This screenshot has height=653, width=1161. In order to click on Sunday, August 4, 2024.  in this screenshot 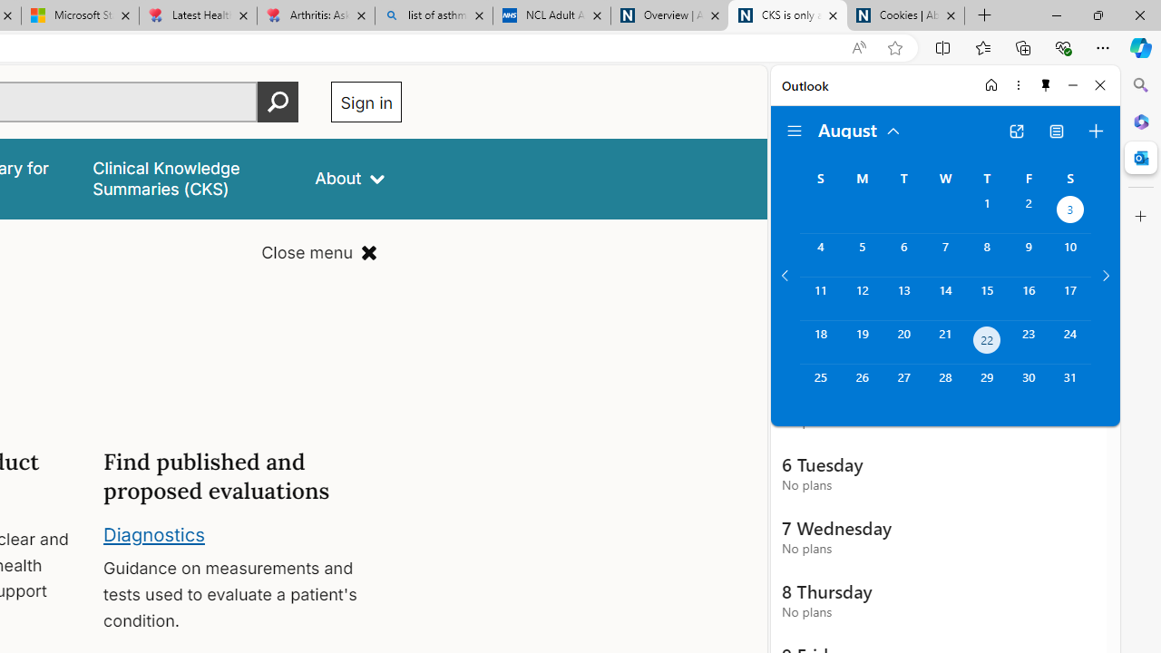, I will do `click(820, 255)`.